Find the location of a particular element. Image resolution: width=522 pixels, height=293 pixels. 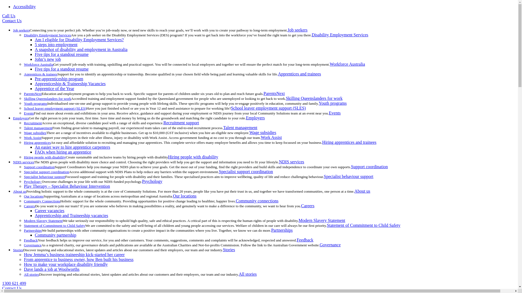

Hiring people with disability is located at coordinates (193, 157).